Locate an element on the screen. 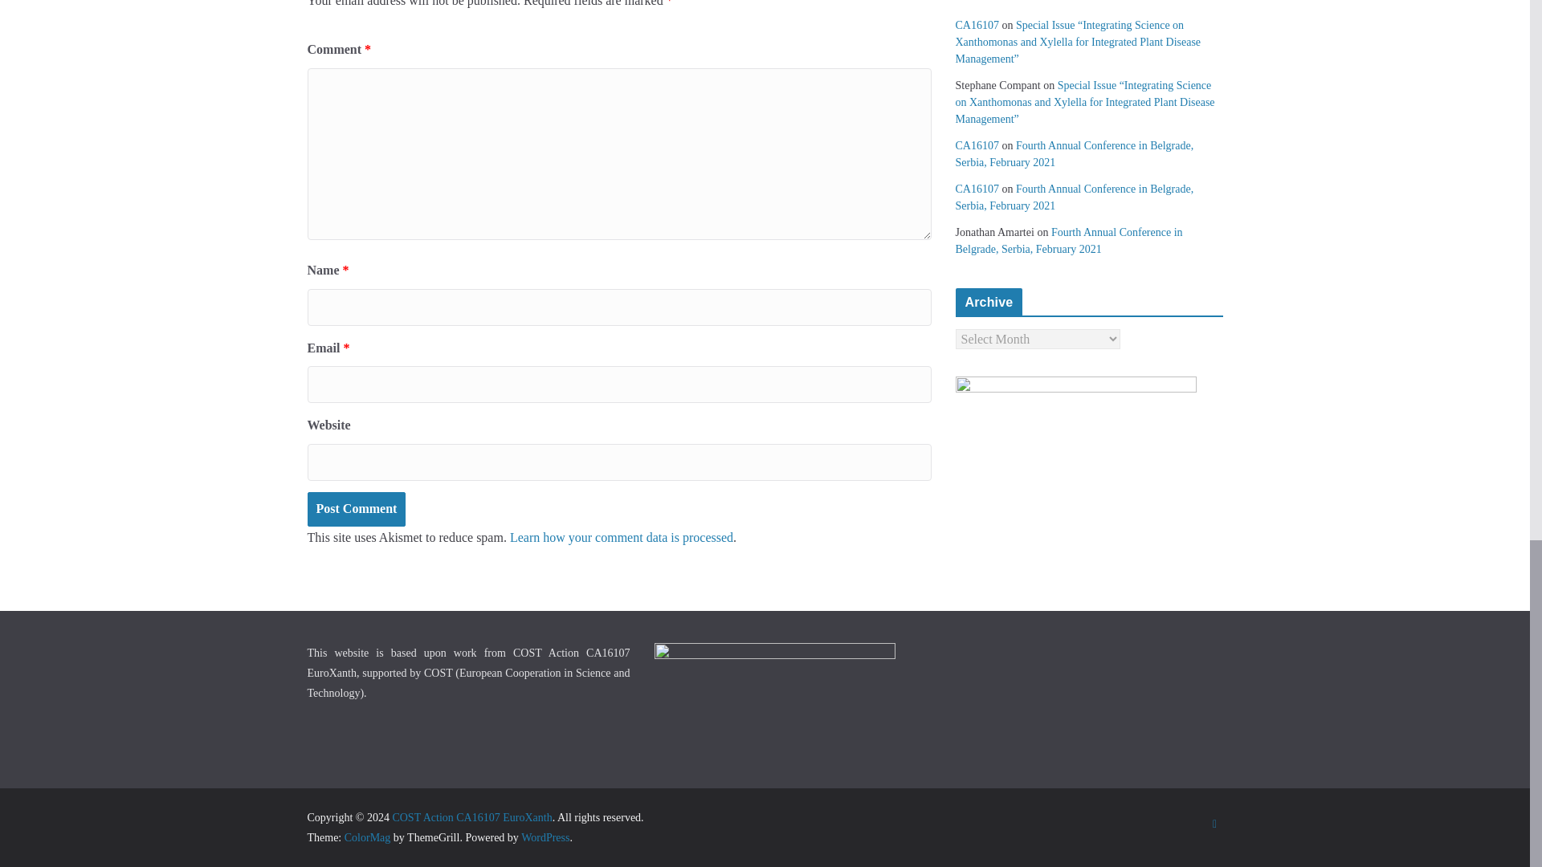 This screenshot has height=867, width=1542. ColorMag is located at coordinates (368, 836).